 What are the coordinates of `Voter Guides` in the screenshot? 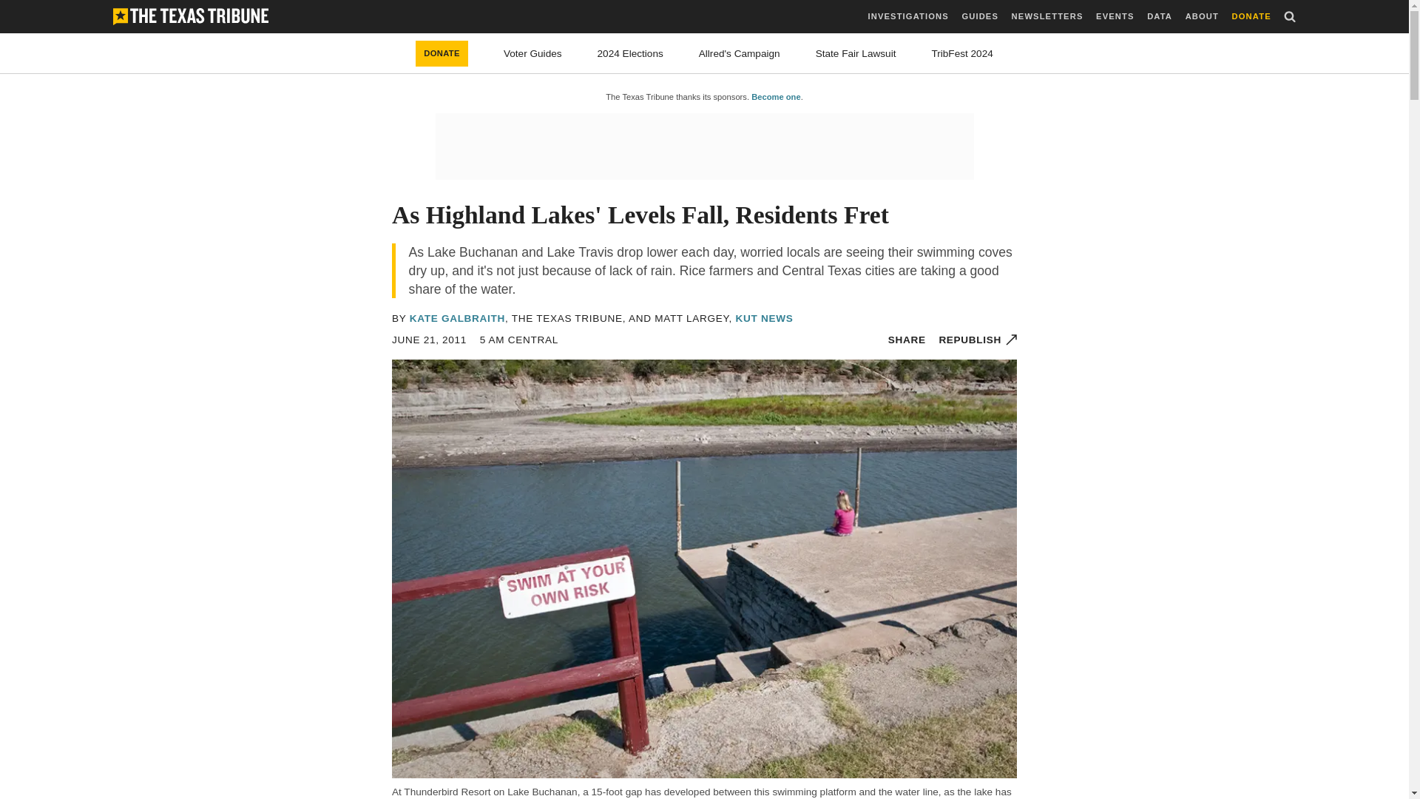 It's located at (532, 53).